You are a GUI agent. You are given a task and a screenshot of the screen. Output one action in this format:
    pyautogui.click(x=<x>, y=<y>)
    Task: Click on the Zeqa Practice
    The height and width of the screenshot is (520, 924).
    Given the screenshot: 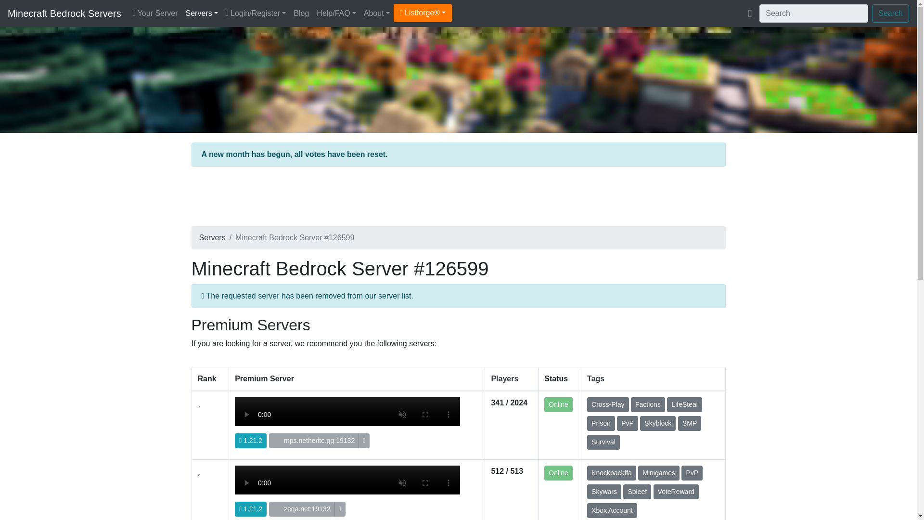 What is the action you would take?
    pyautogui.click(x=347, y=492)
    